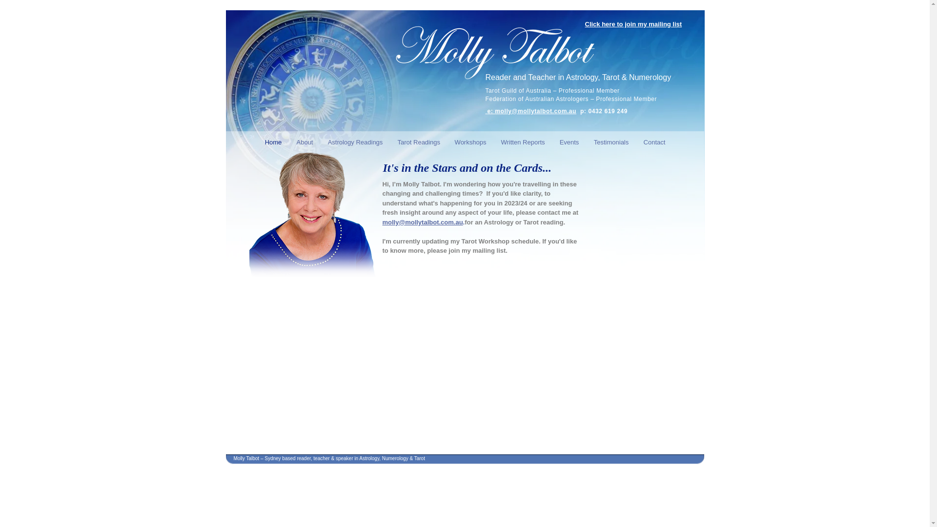 This screenshot has height=527, width=937. What do you see at coordinates (423, 223) in the screenshot?
I see `molly@mollytalbot.com.au` at bounding box center [423, 223].